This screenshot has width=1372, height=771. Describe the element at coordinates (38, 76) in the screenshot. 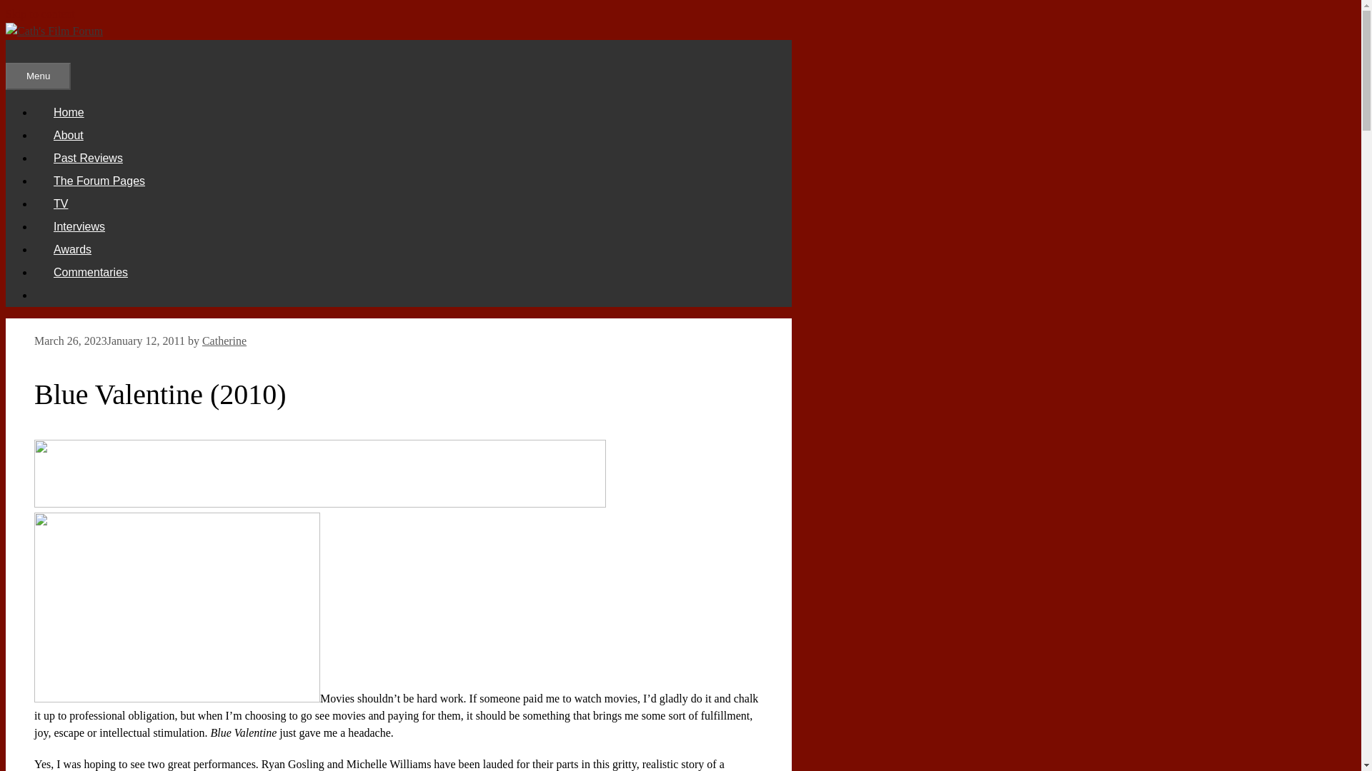

I see `Menu` at that location.